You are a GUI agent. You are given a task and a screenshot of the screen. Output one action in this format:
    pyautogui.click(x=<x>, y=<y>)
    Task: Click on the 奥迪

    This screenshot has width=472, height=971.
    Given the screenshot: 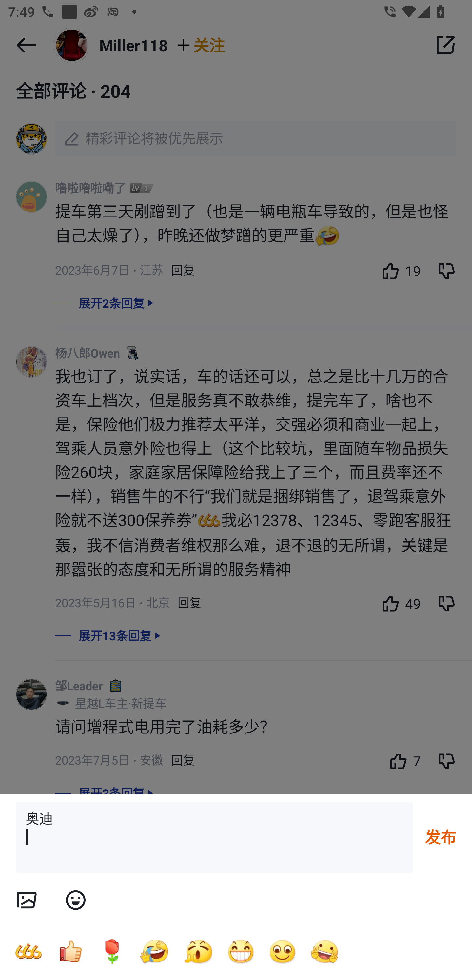 What is the action you would take?
    pyautogui.click(x=214, y=837)
    